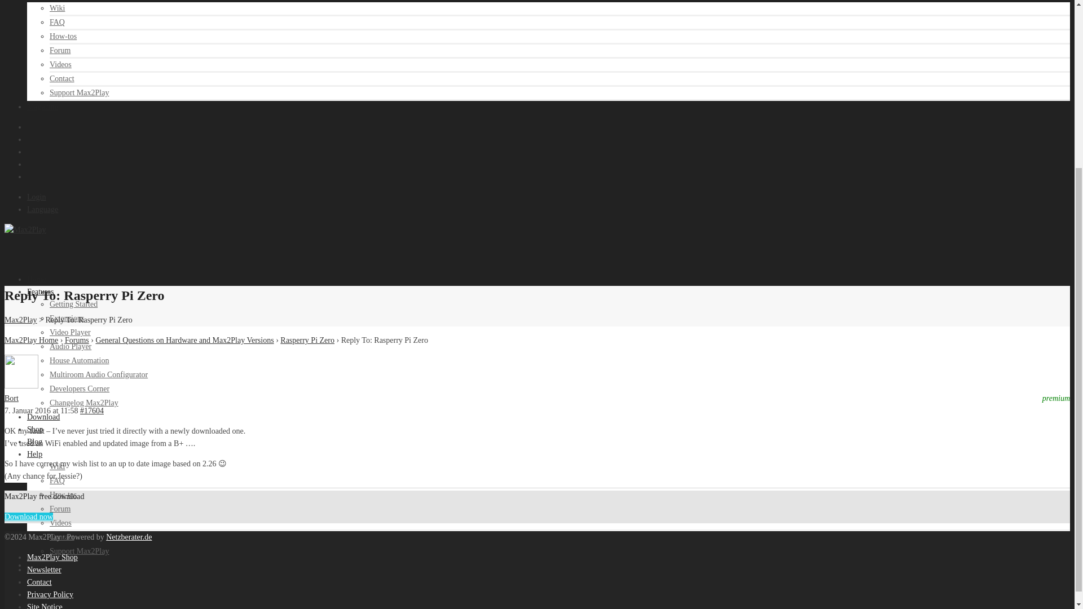 This screenshot has width=1083, height=609. I want to click on Features, so click(40, 291).